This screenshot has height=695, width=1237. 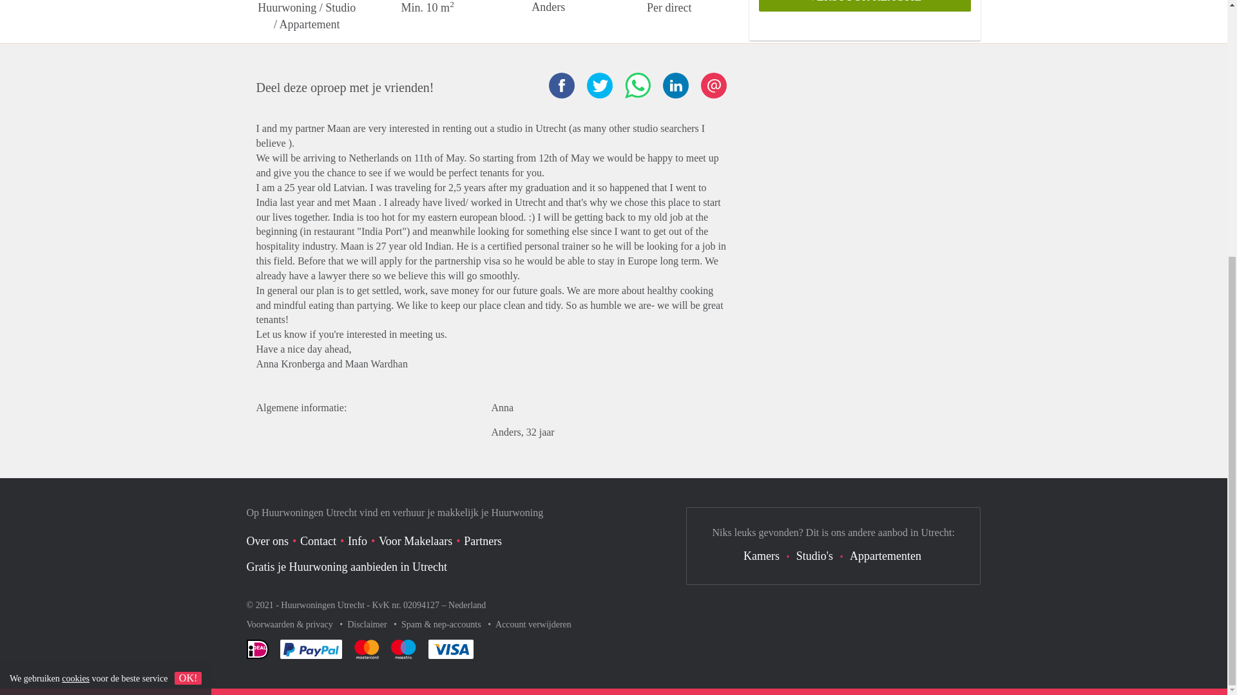 I want to click on Appartementen, so click(x=885, y=556).